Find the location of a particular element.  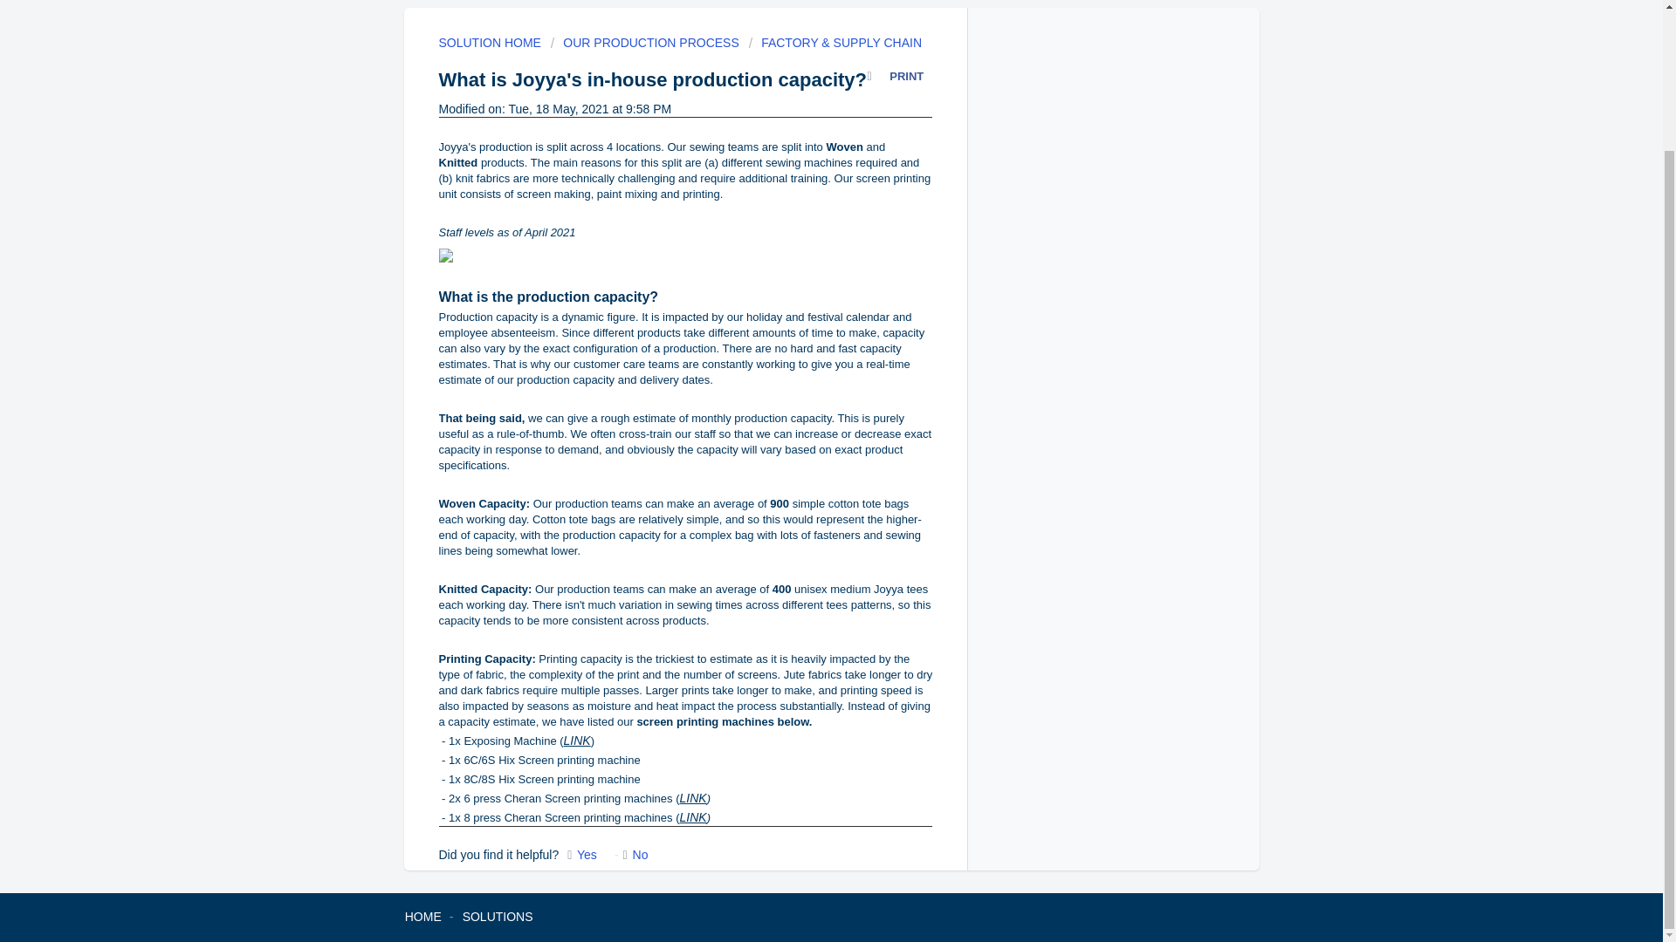

Print this Article is located at coordinates (899, 78).